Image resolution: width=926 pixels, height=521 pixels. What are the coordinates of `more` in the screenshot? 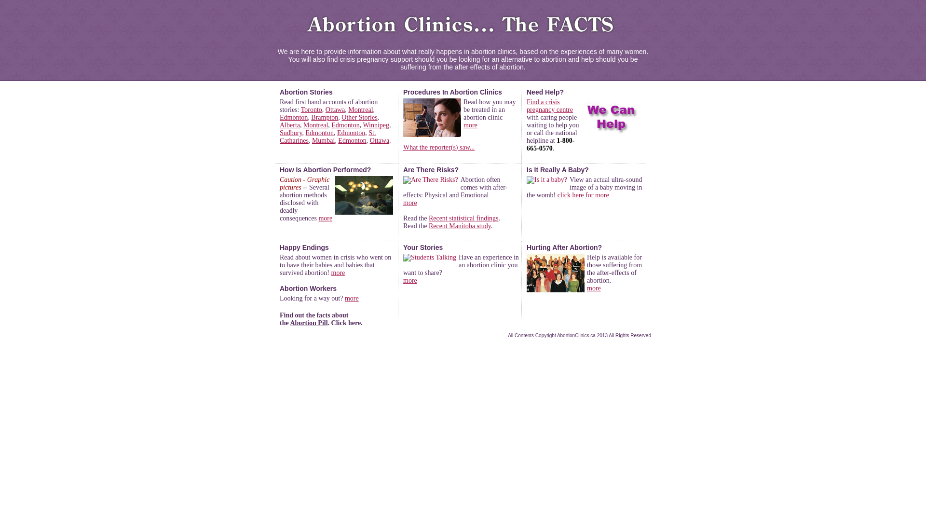 It's located at (325, 218).